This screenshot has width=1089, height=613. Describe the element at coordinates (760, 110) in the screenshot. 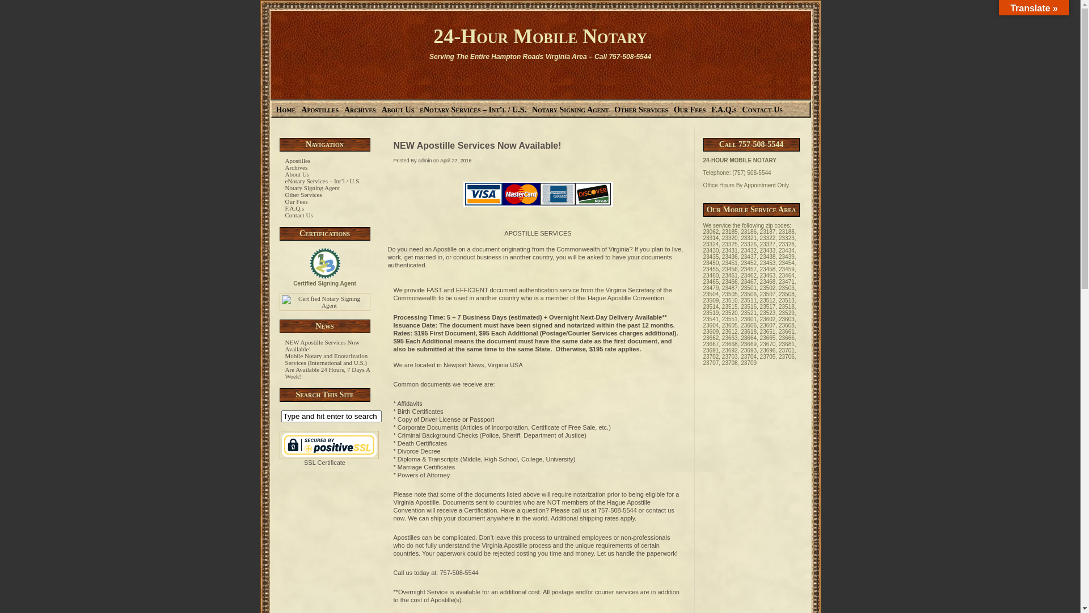

I see `Contact Us` at that location.